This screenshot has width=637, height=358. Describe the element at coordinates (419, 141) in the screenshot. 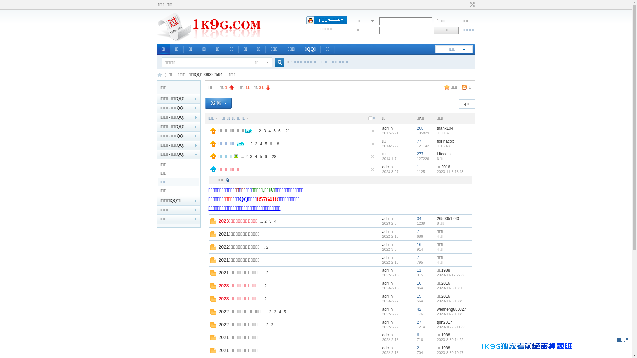

I see `77` at that location.